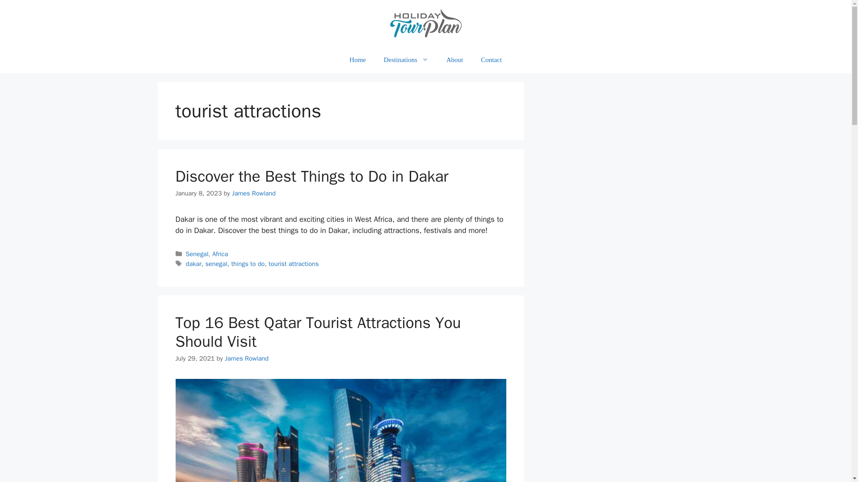 This screenshot has width=858, height=482. Describe the element at coordinates (253, 193) in the screenshot. I see `James Rowland` at that location.